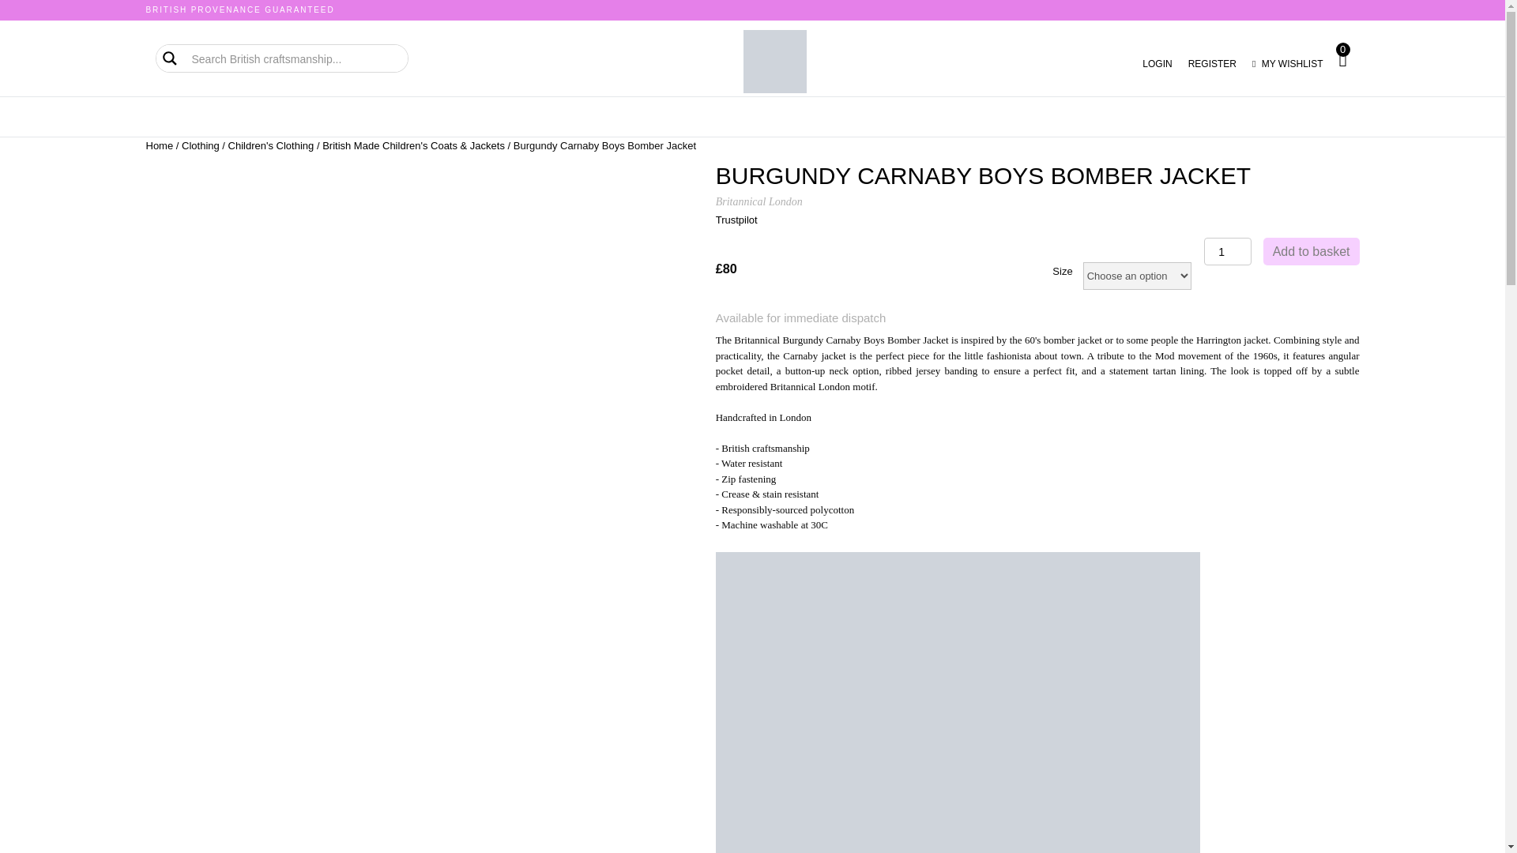 The image size is (1517, 853). What do you see at coordinates (271, 145) in the screenshot?
I see `Children's Clothing` at bounding box center [271, 145].